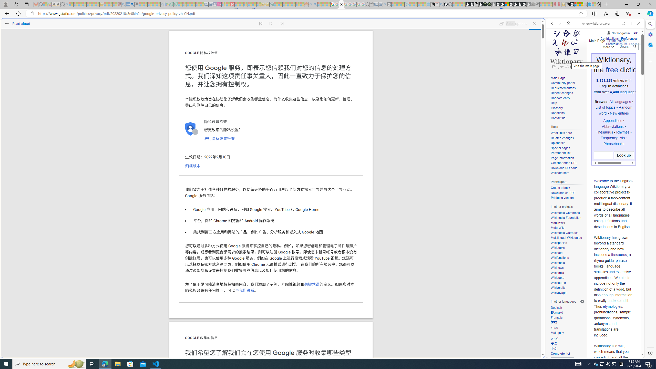 The width and height of the screenshot is (656, 369). I want to click on Printable version, so click(567, 198).